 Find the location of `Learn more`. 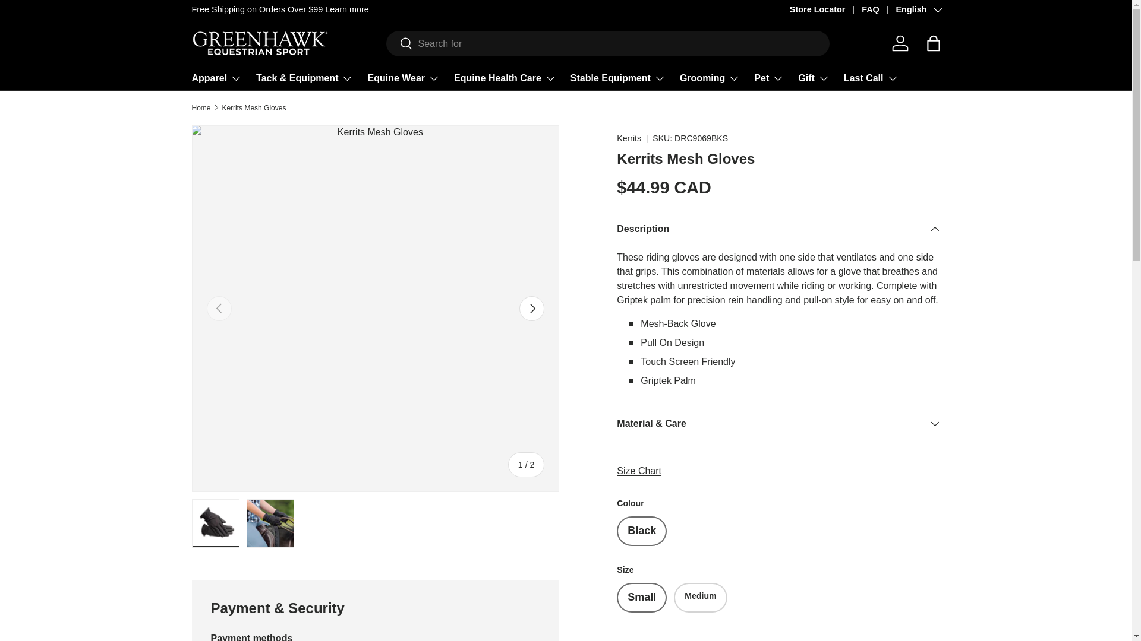

Learn more is located at coordinates (347, 9).